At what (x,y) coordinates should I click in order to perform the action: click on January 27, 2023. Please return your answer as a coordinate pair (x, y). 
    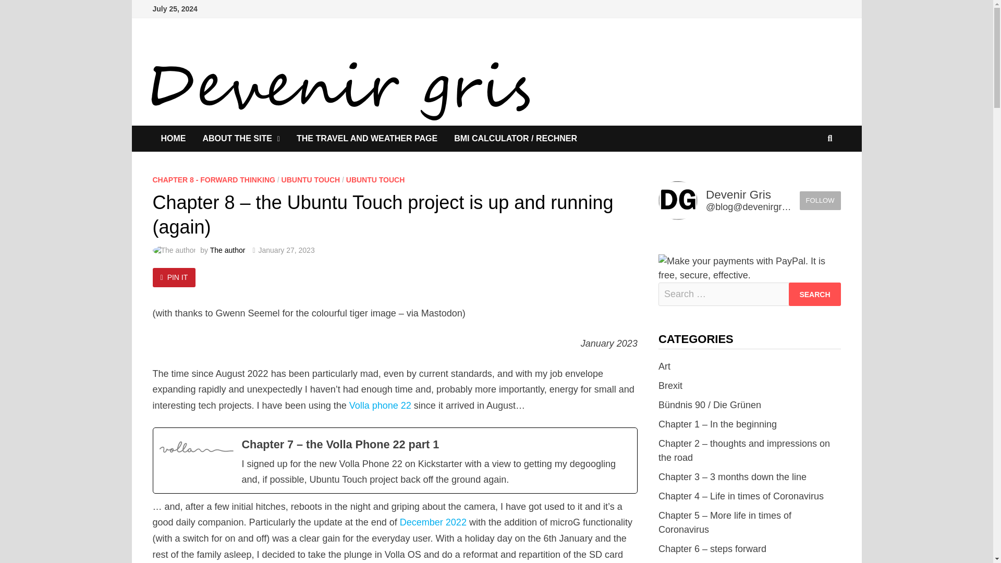
    Looking at the image, I should click on (287, 250).